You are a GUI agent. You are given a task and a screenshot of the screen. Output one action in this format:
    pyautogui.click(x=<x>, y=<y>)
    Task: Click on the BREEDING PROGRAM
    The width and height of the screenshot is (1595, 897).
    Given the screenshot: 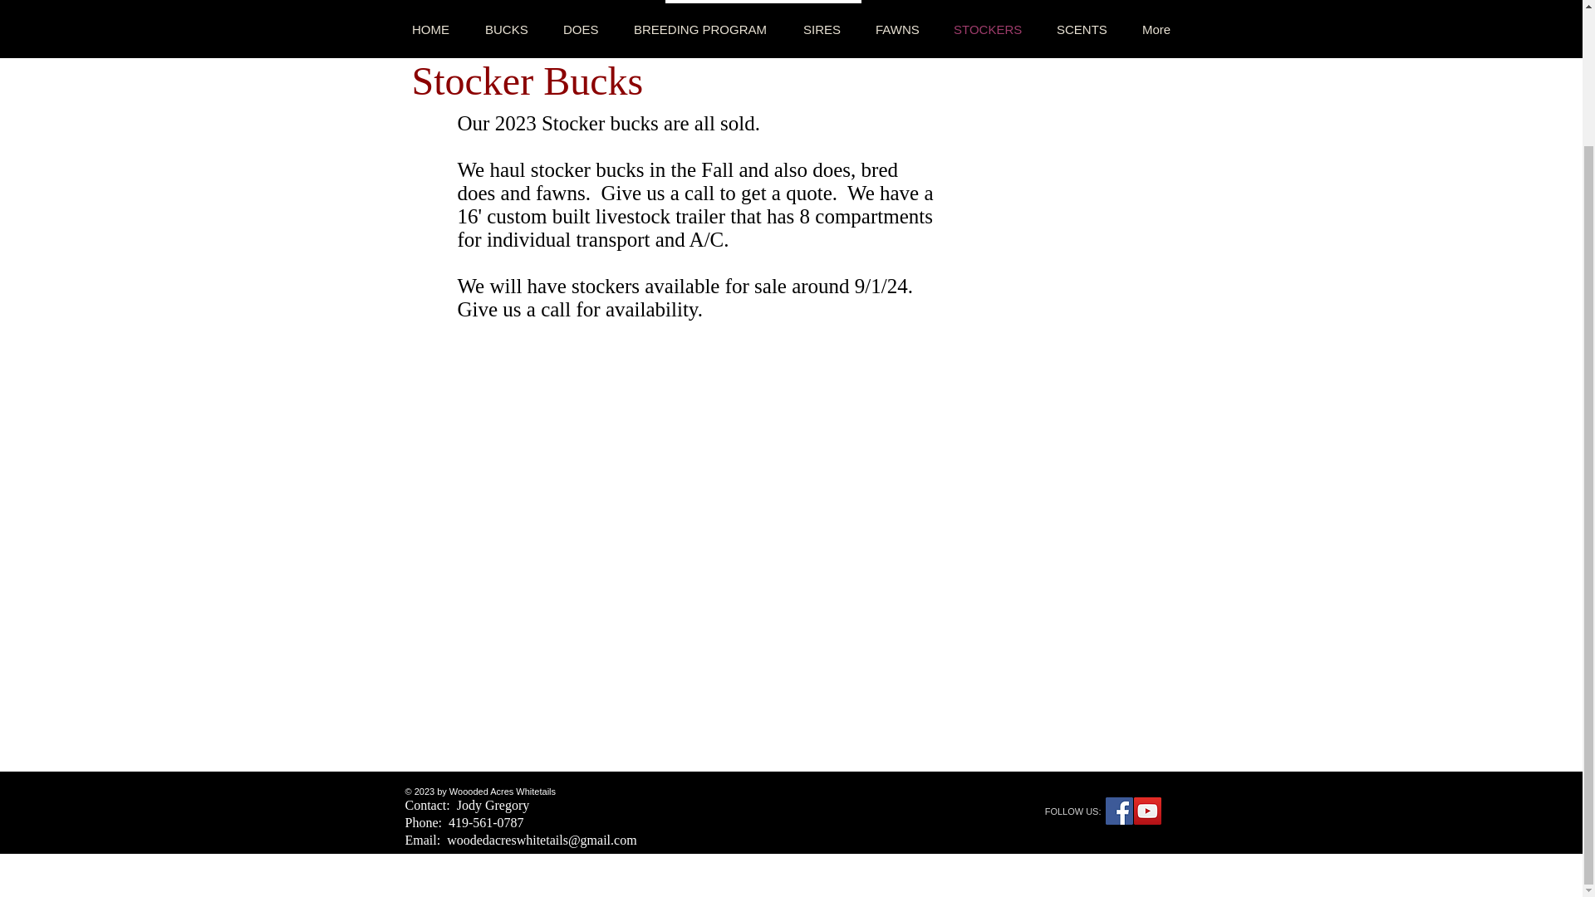 What is the action you would take?
    pyautogui.click(x=701, y=28)
    